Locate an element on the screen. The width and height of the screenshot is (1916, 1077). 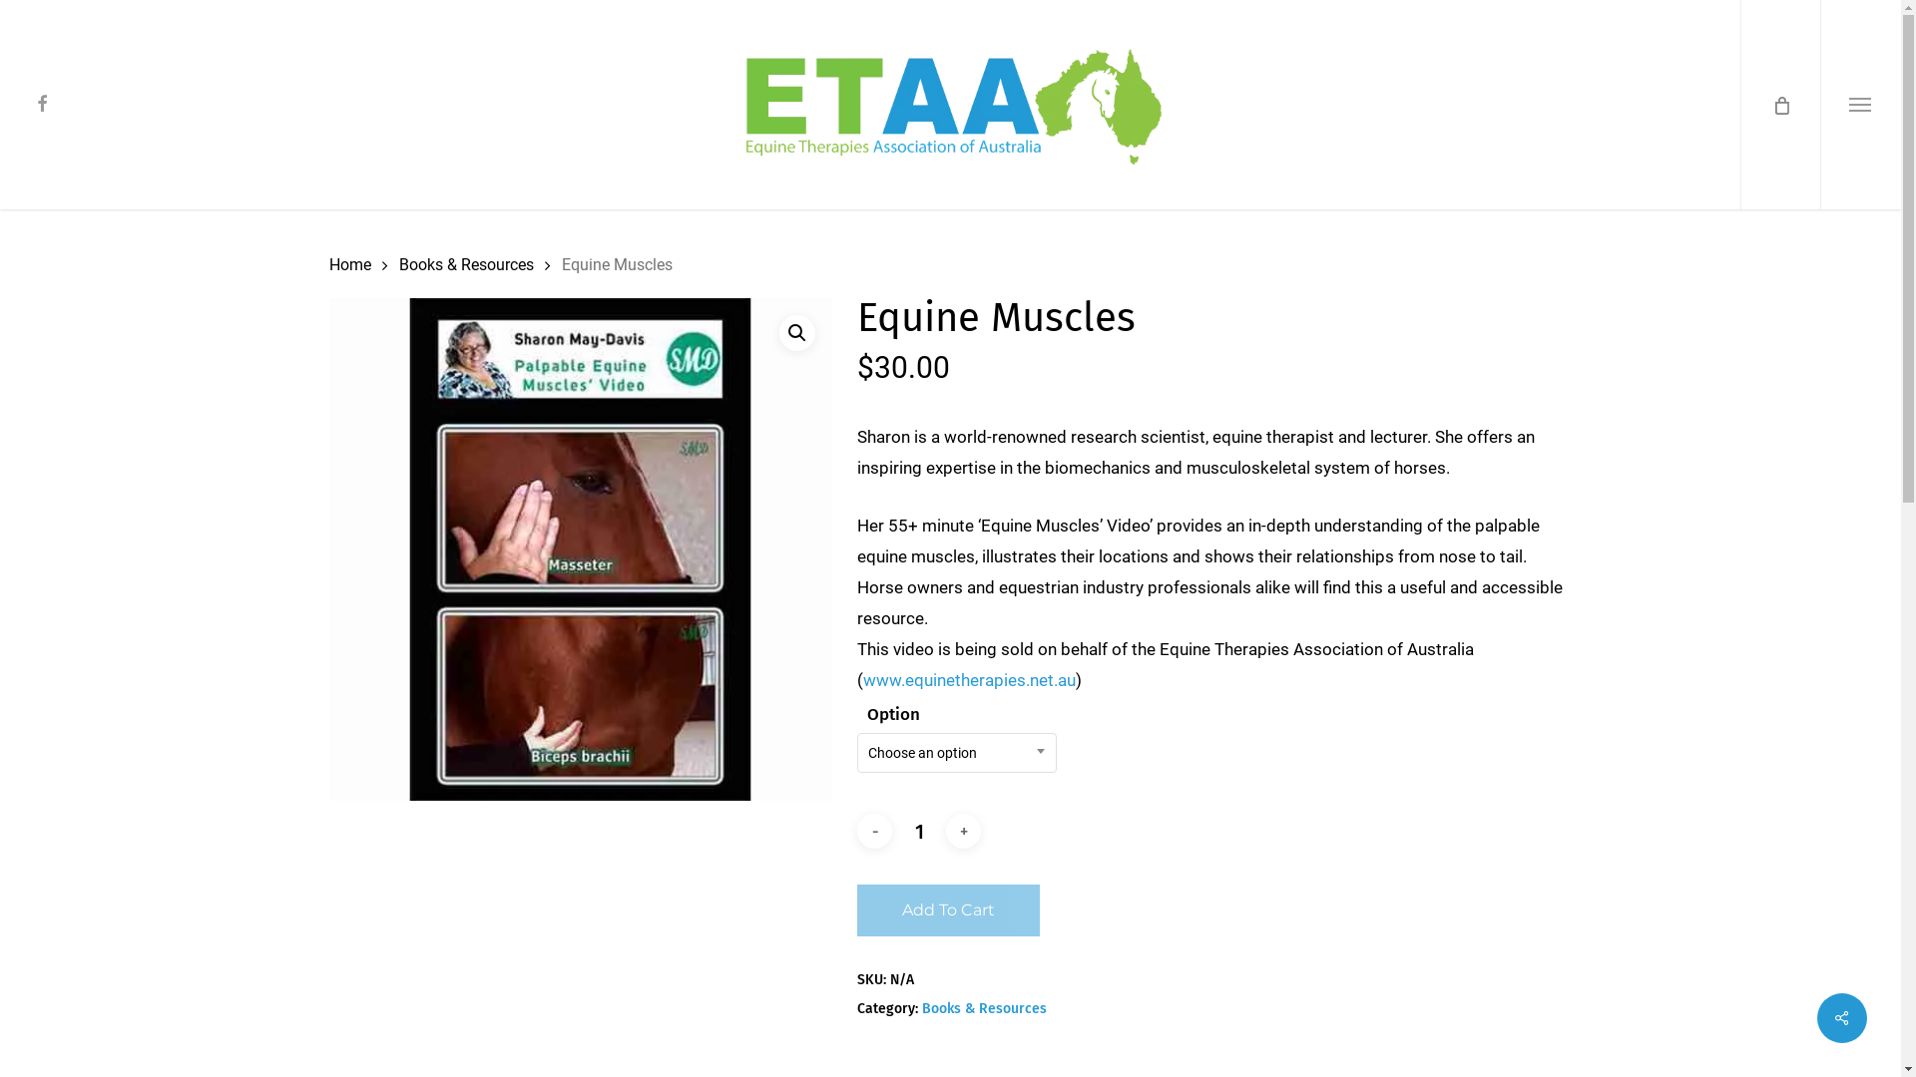
Home is located at coordinates (350, 265).